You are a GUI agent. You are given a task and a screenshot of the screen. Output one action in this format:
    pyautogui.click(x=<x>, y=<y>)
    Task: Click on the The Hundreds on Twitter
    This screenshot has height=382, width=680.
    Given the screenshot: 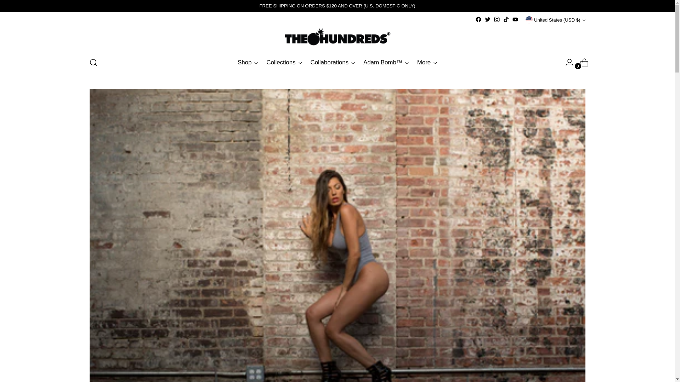 What is the action you would take?
    pyautogui.click(x=487, y=19)
    